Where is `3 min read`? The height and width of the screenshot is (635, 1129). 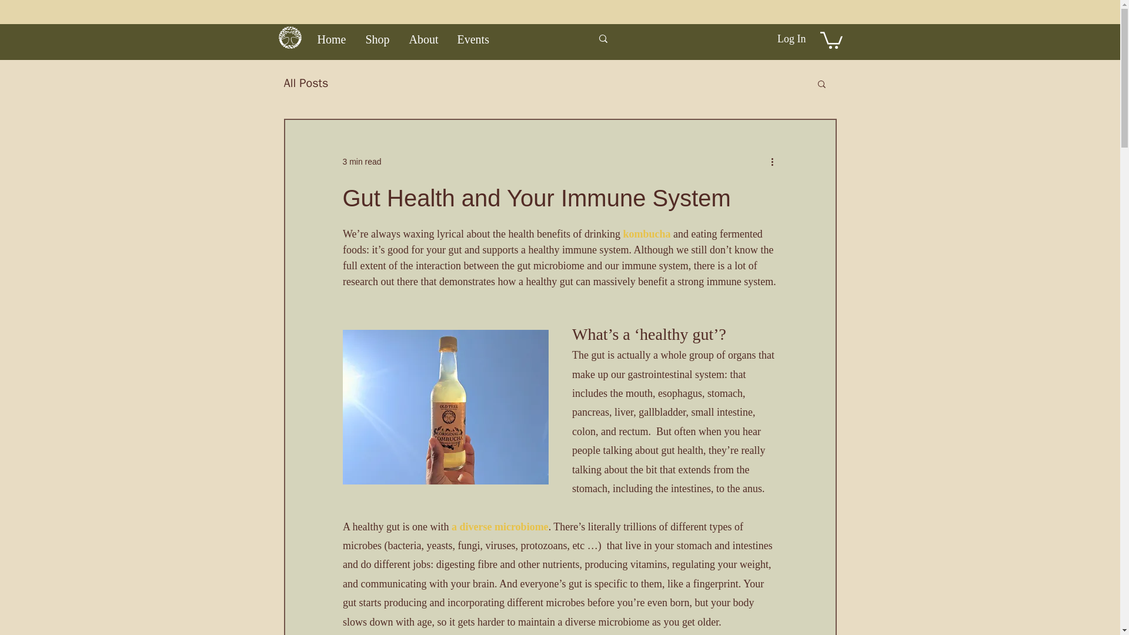 3 min read is located at coordinates (361, 161).